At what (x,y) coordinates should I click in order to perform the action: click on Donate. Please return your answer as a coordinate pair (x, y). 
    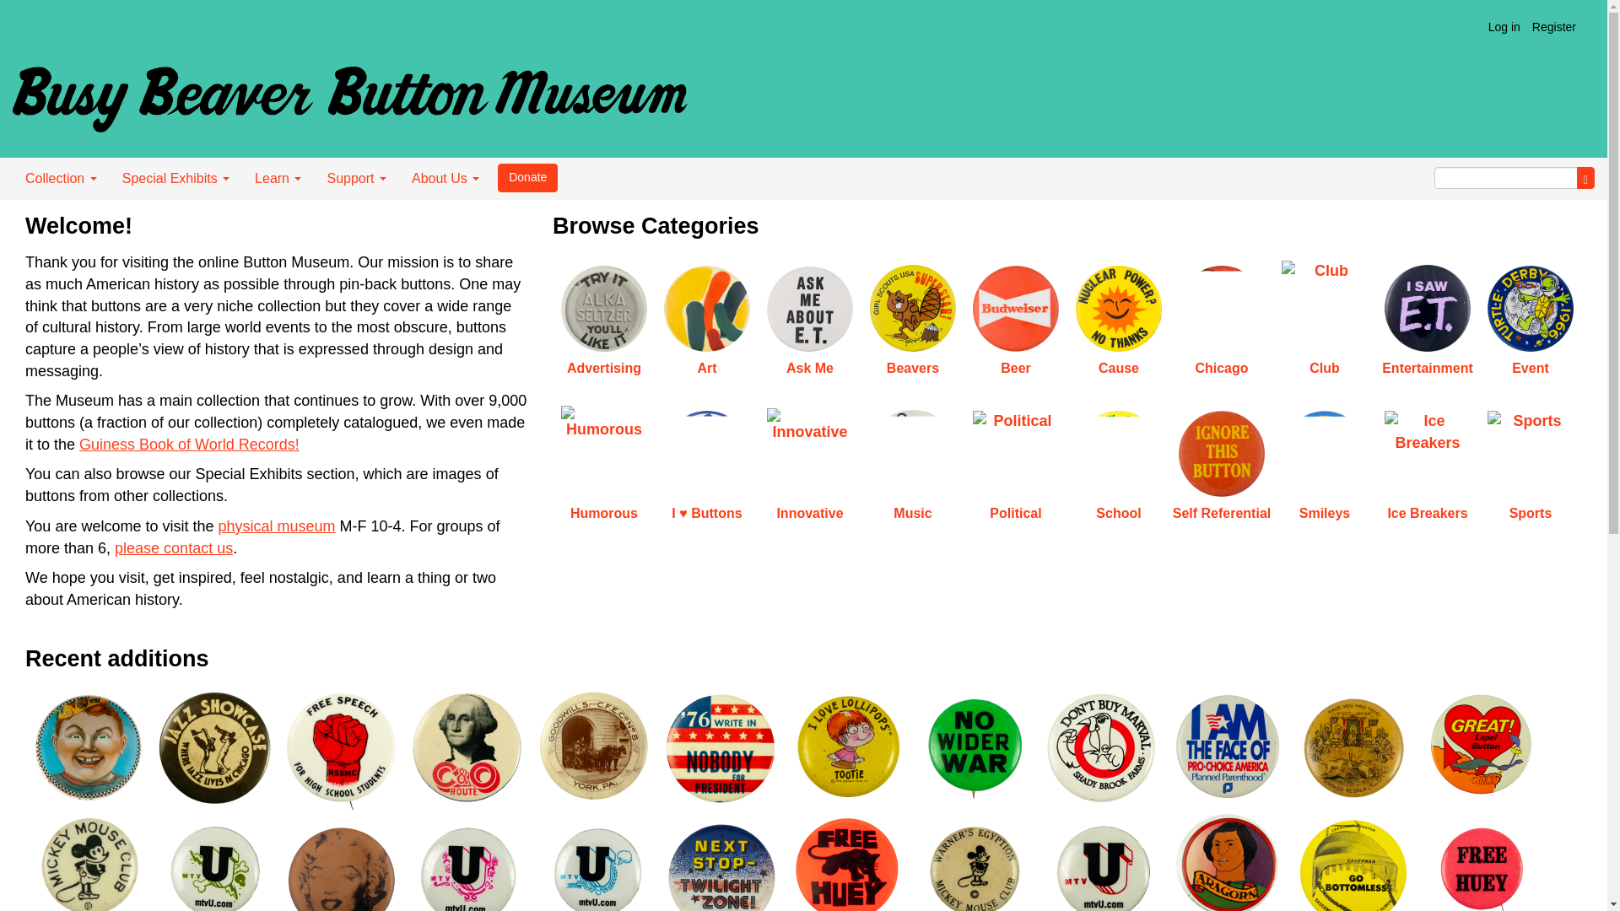
    Looking at the image, I should click on (526, 177).